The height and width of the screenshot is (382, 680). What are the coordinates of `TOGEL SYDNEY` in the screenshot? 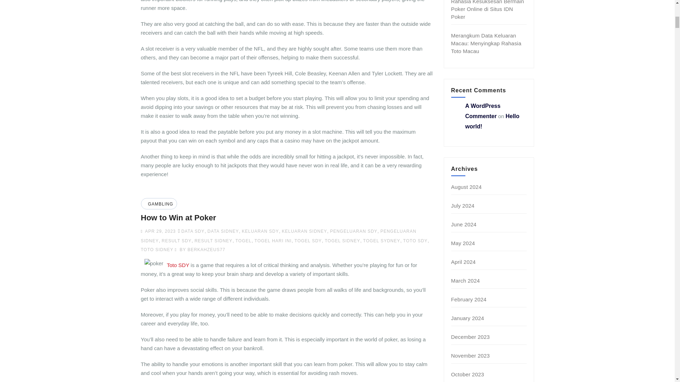 It's located at (382, 241).